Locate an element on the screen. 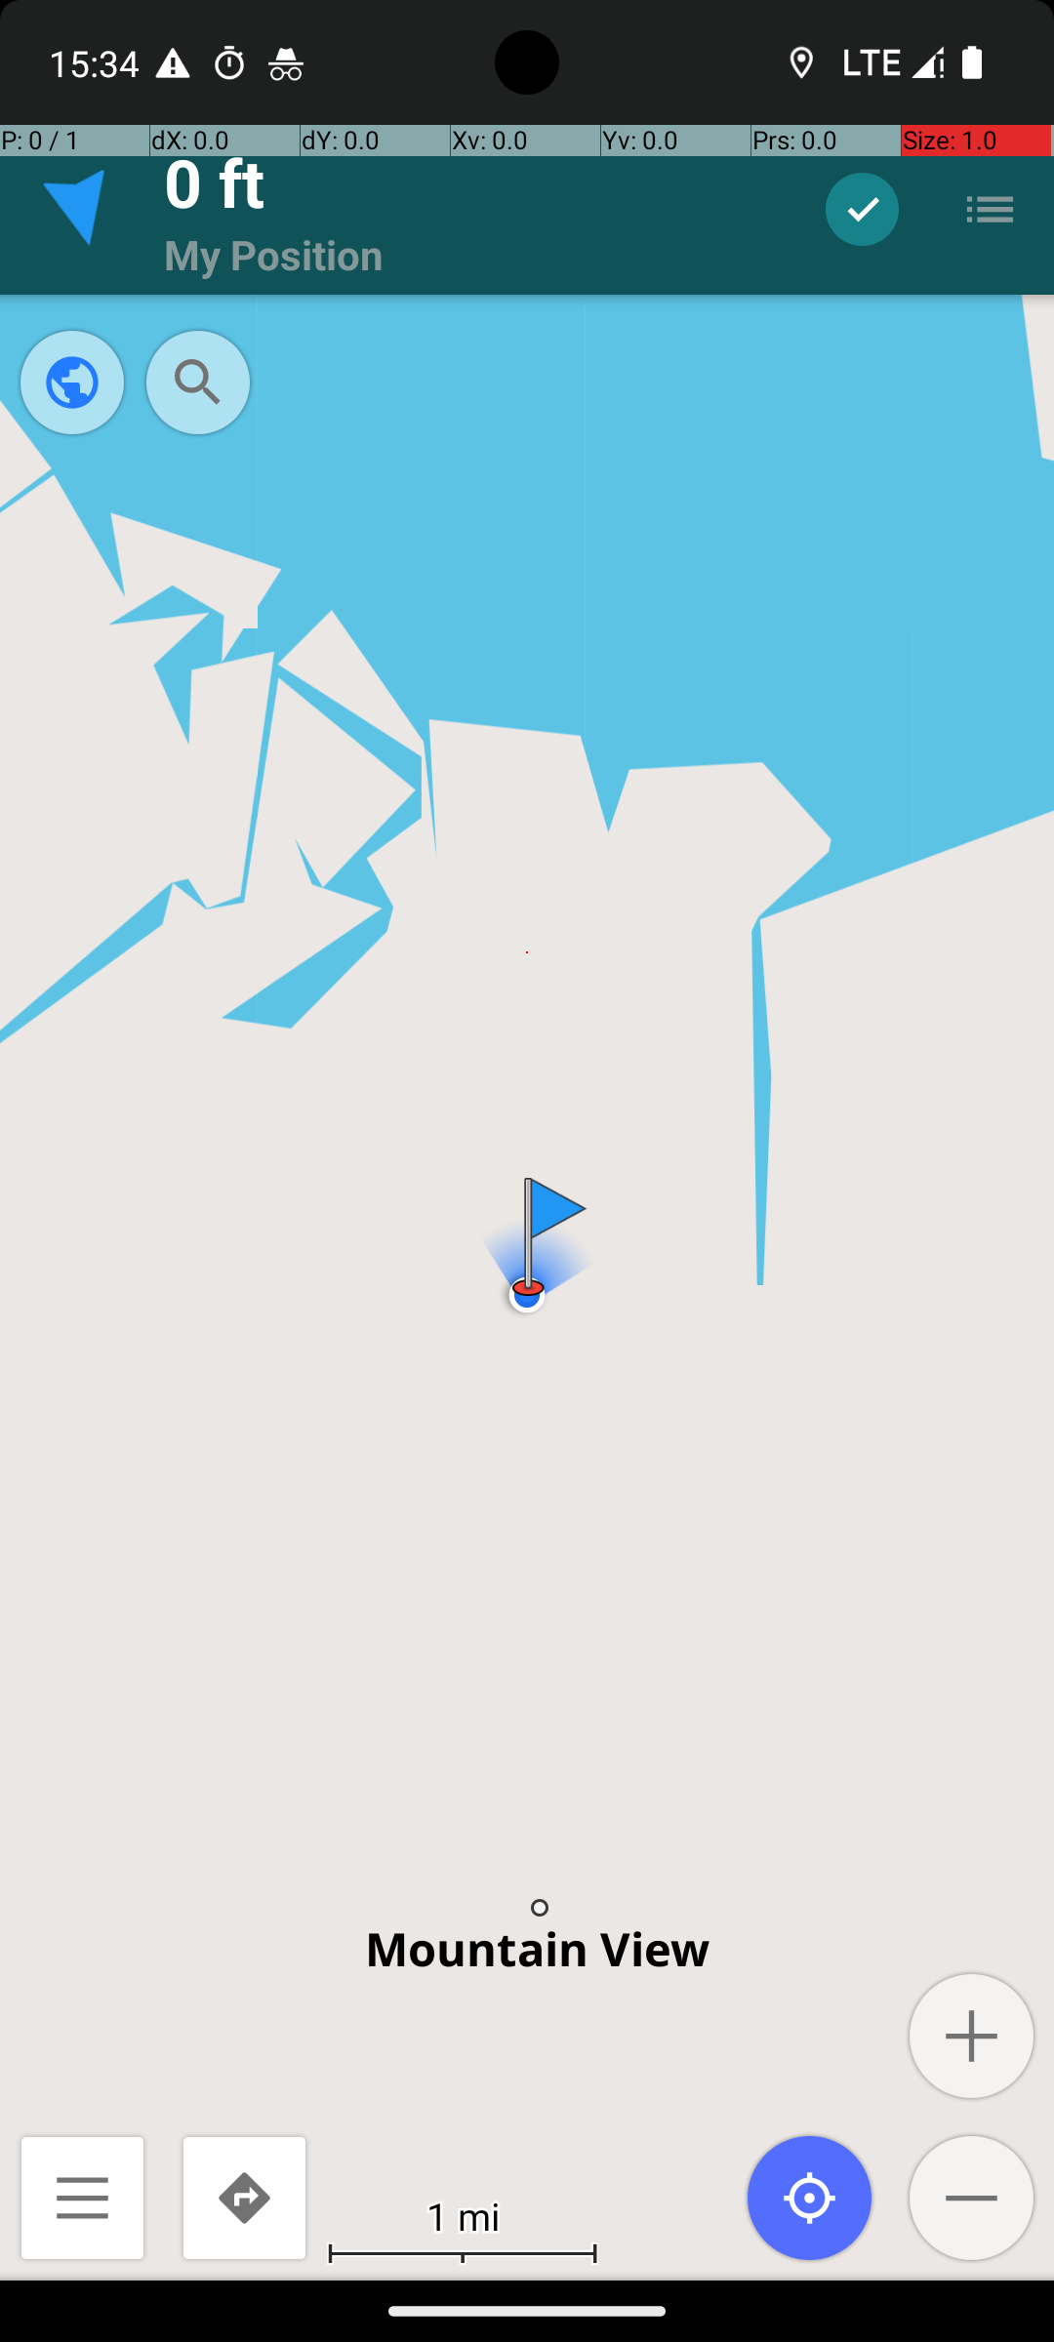 The height and width of the screenshot is (2342, 1054). My Position is located at coordinates (273, 254).